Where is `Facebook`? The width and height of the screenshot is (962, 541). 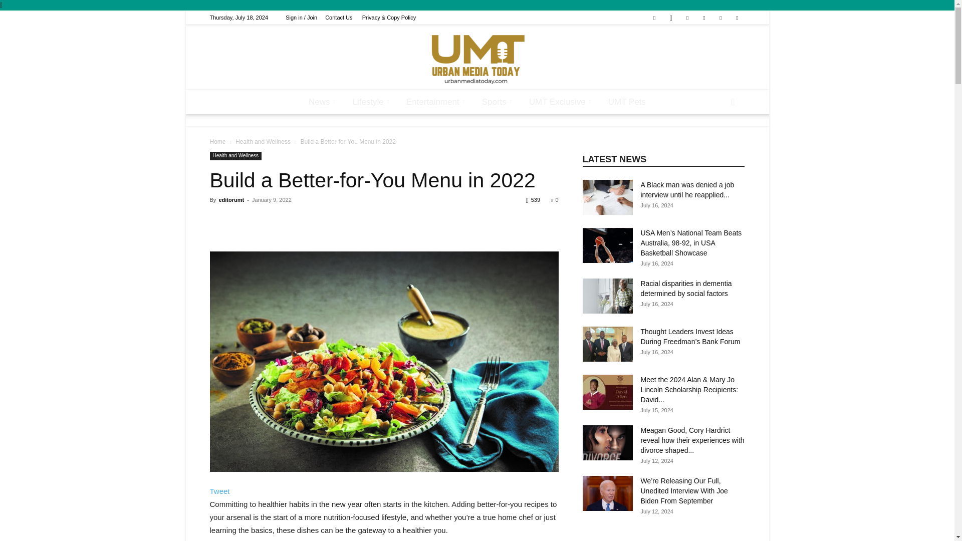
Facebook is located at coordinates (654, 17).